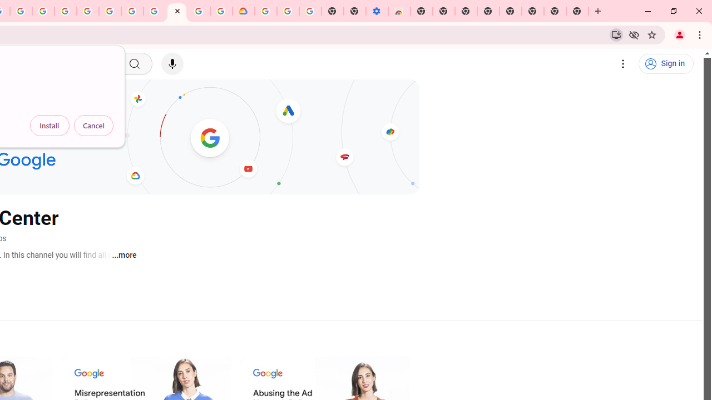  I want to click on Chrome Web Store - Accessibility extensions, so click(399, 11).